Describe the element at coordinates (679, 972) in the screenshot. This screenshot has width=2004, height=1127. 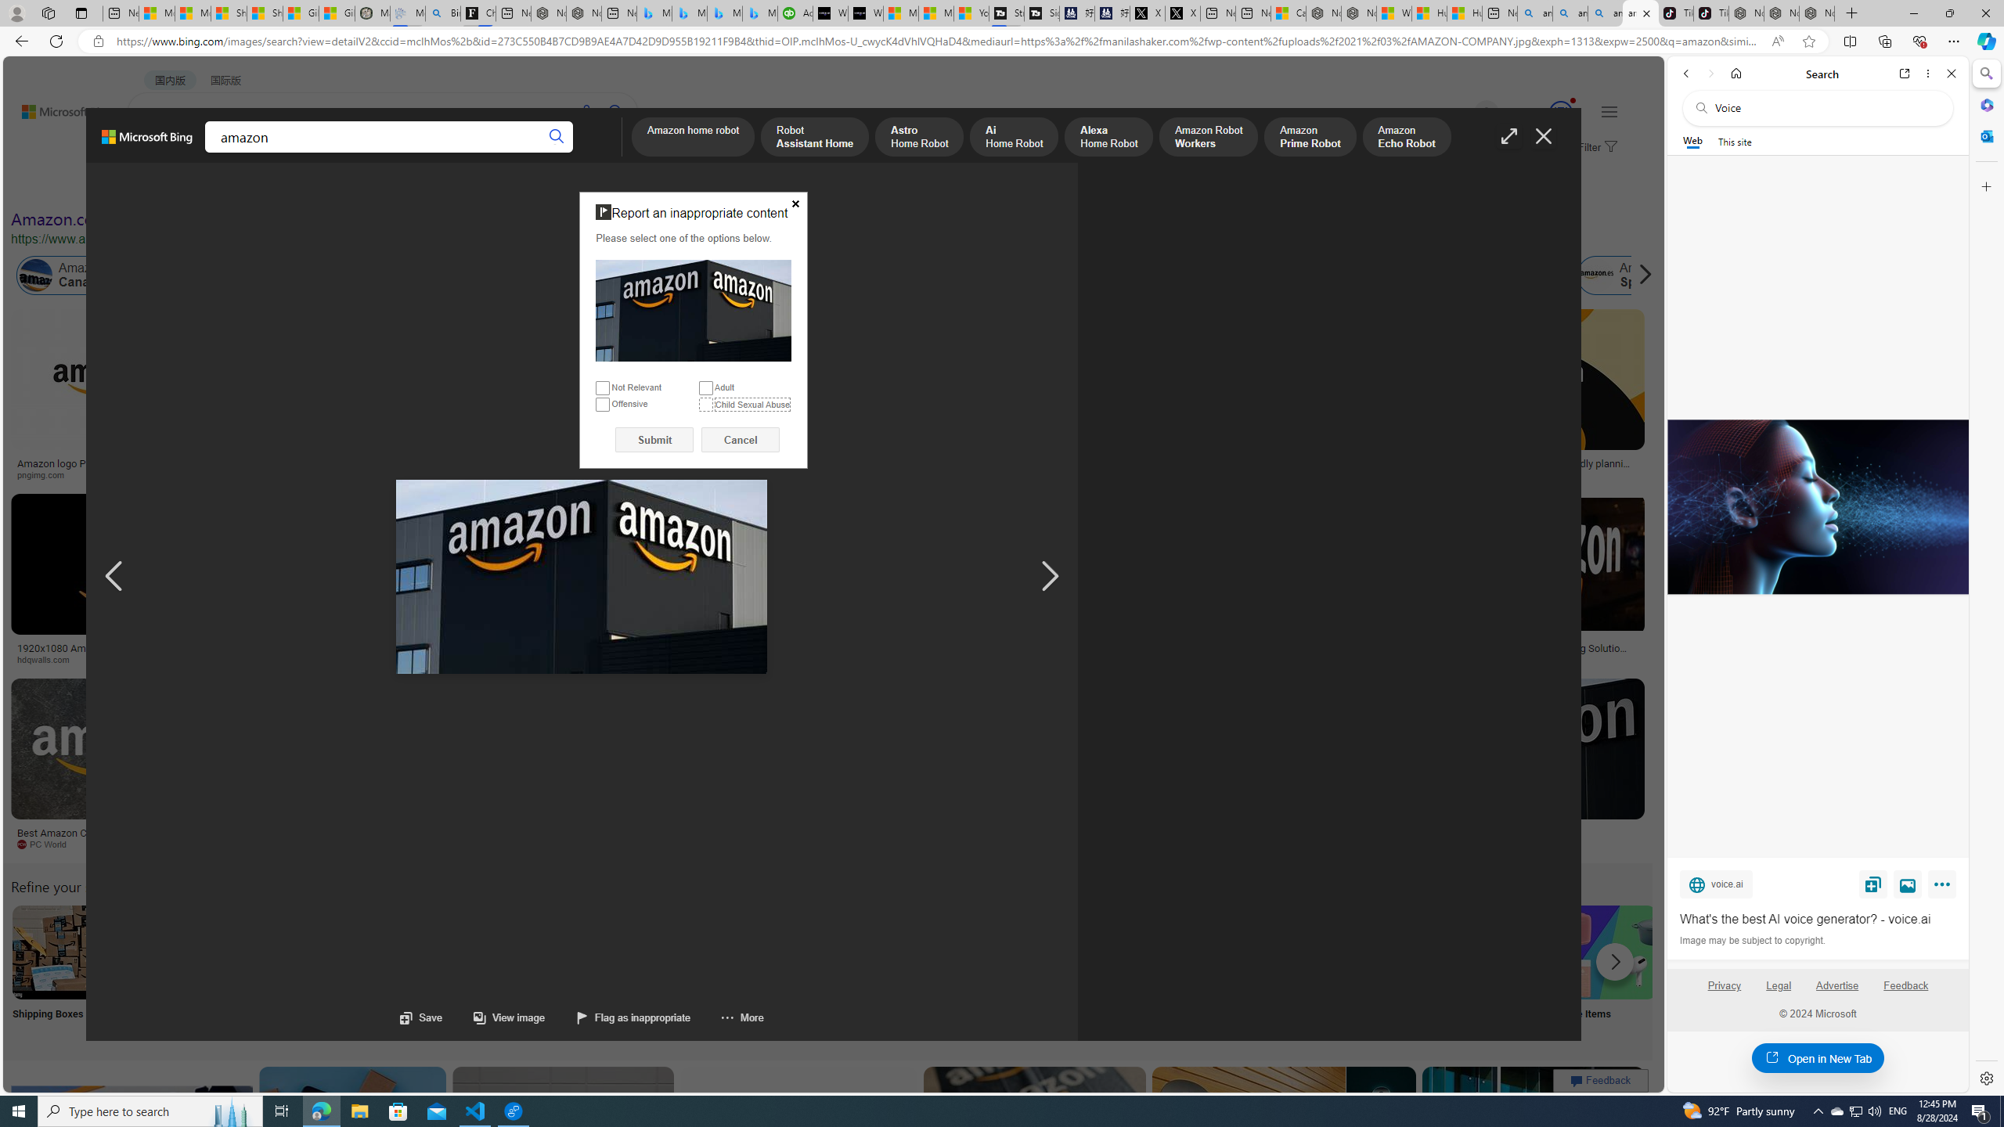
I see `Amazon Retail Store Retail Store` at that location.